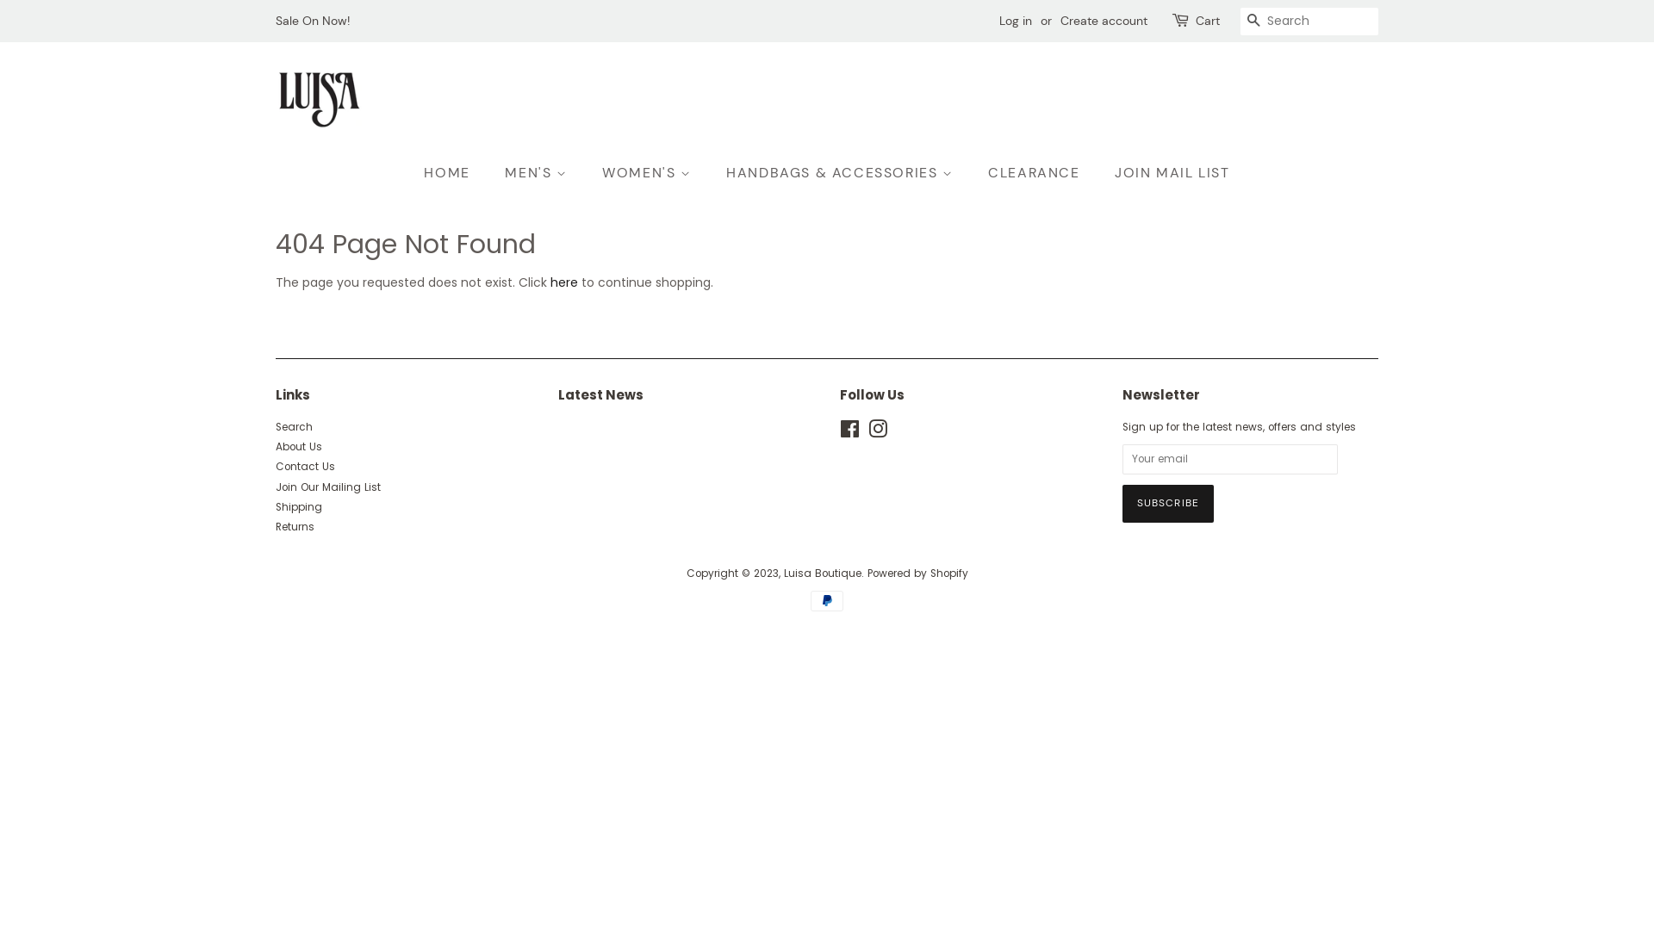  I want to click on Powered by Shopify, so click(917, 573).